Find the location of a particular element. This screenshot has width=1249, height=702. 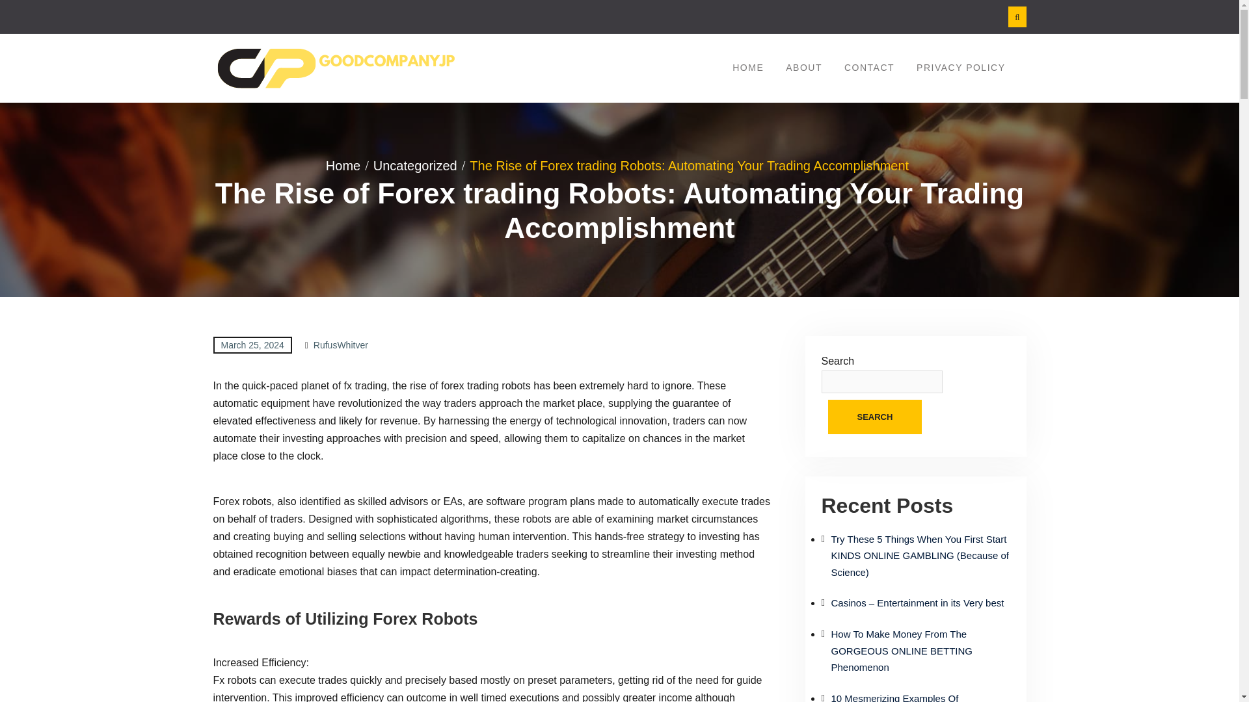

PRIVACY POLICY is located at coordinates (960, 68).